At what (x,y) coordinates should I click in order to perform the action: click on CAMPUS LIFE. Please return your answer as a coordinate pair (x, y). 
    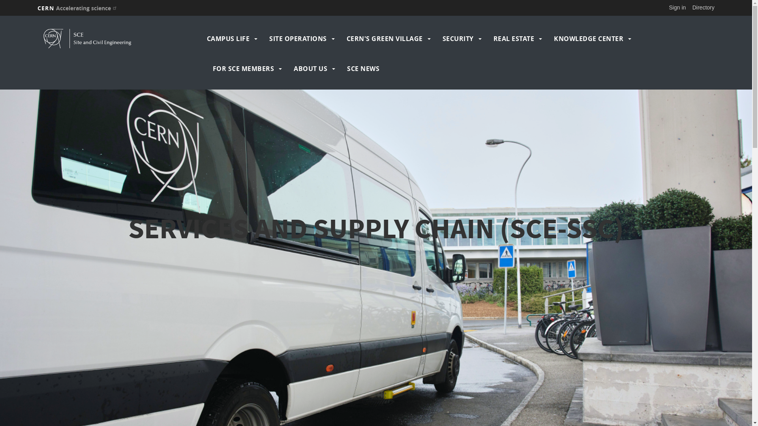
    Looking at the image, I should click on (228, 39).